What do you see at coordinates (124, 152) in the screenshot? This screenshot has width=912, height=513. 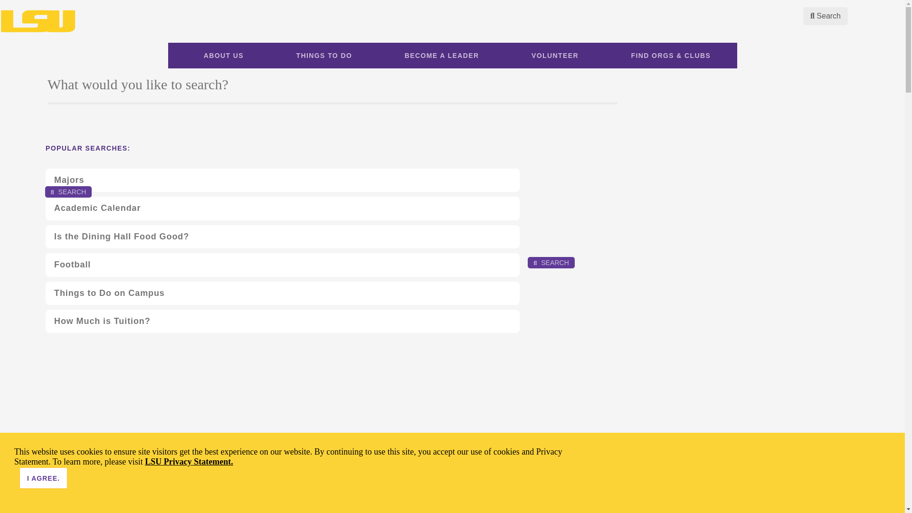 I see `VISIT` at bounding box center [124, 152].